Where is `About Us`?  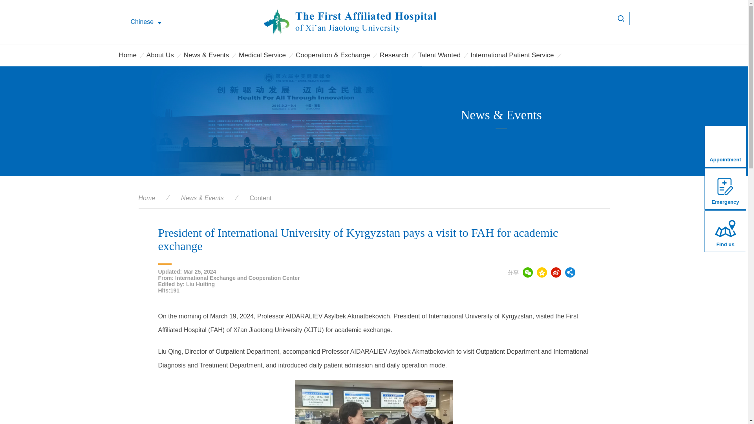 About Us is located at coordinates (160, 55).